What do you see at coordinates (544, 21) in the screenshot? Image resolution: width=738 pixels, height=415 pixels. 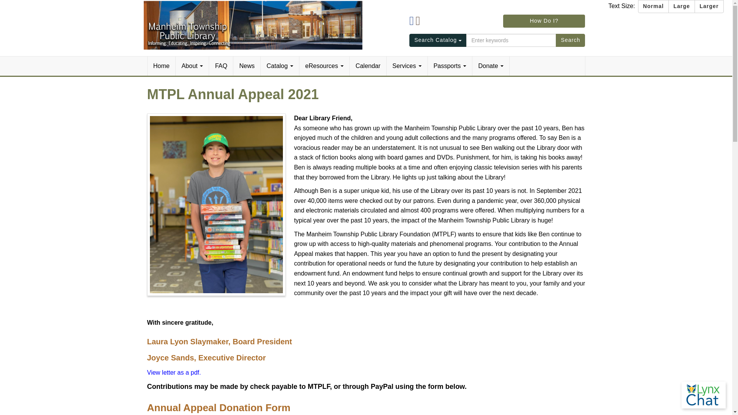 I see `How Do I?` at bounding box center [544, 21].